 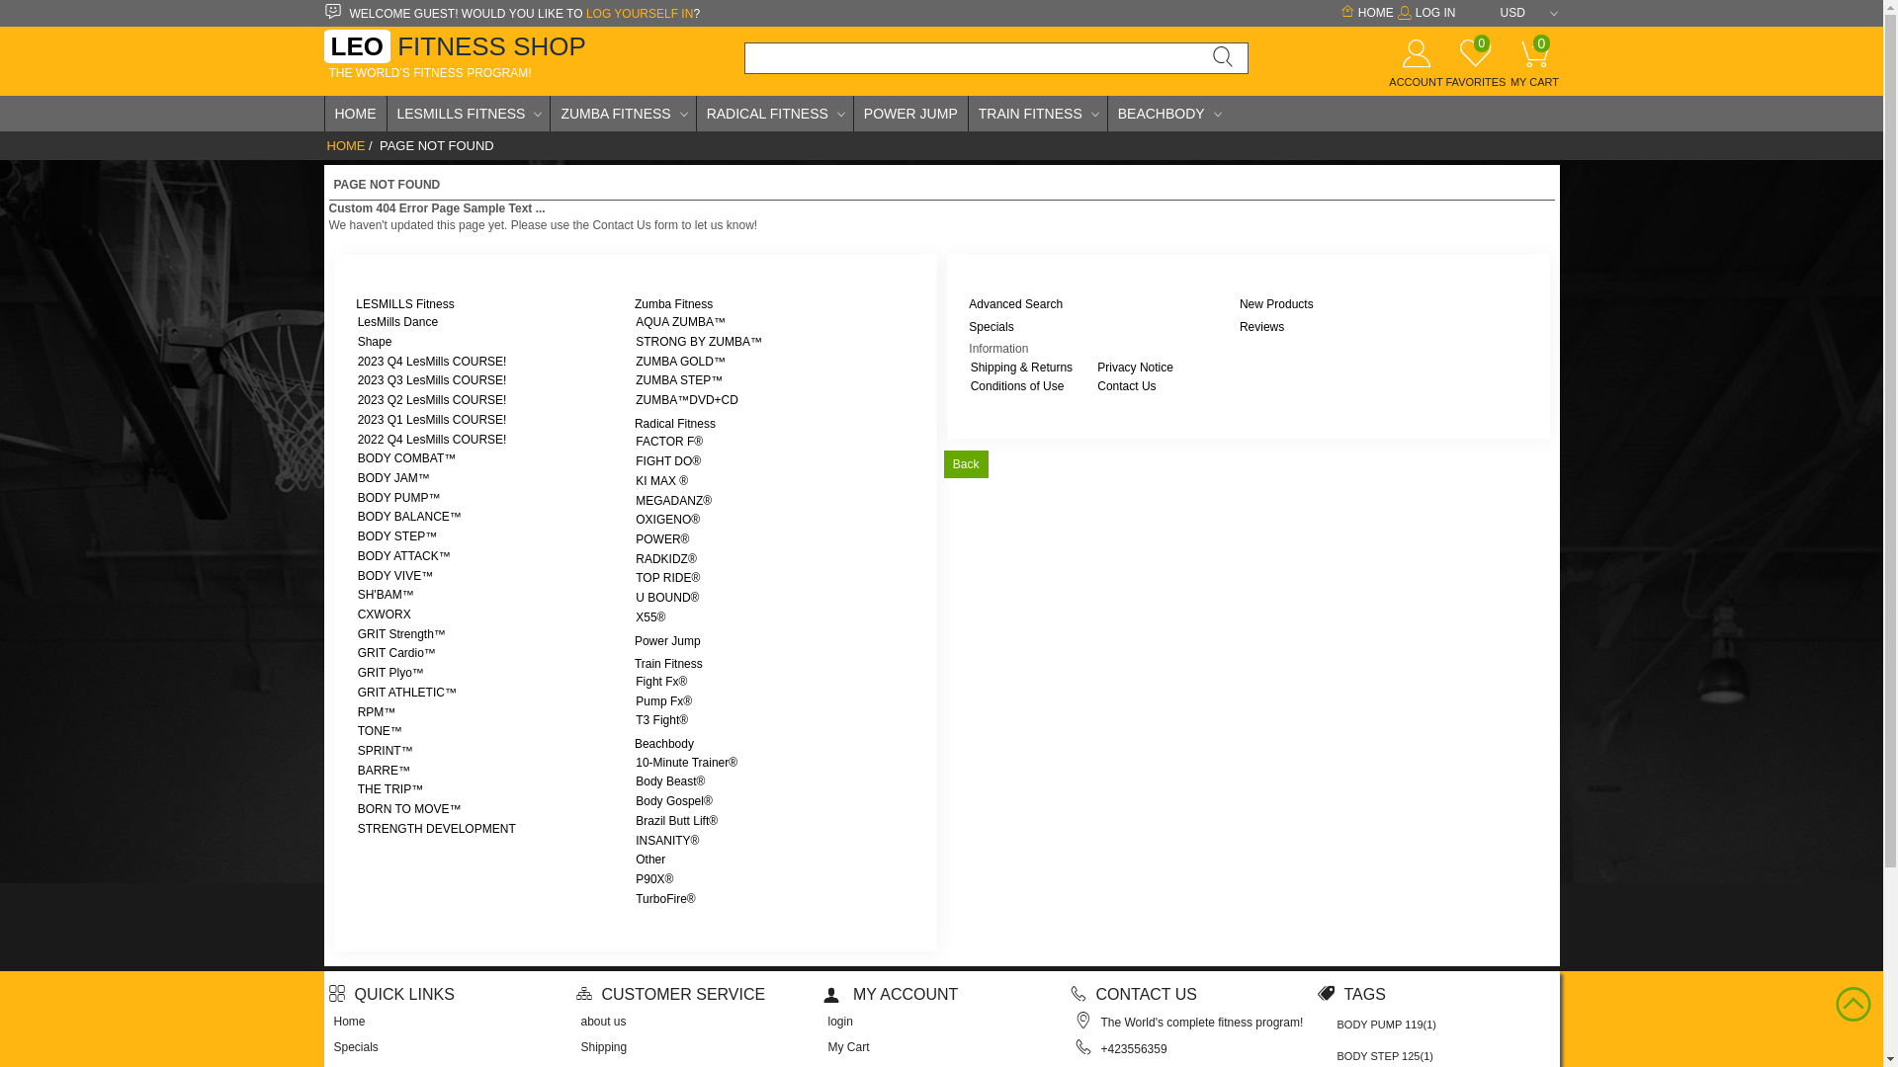 I want to click on Other, so click(x=650, y=860).